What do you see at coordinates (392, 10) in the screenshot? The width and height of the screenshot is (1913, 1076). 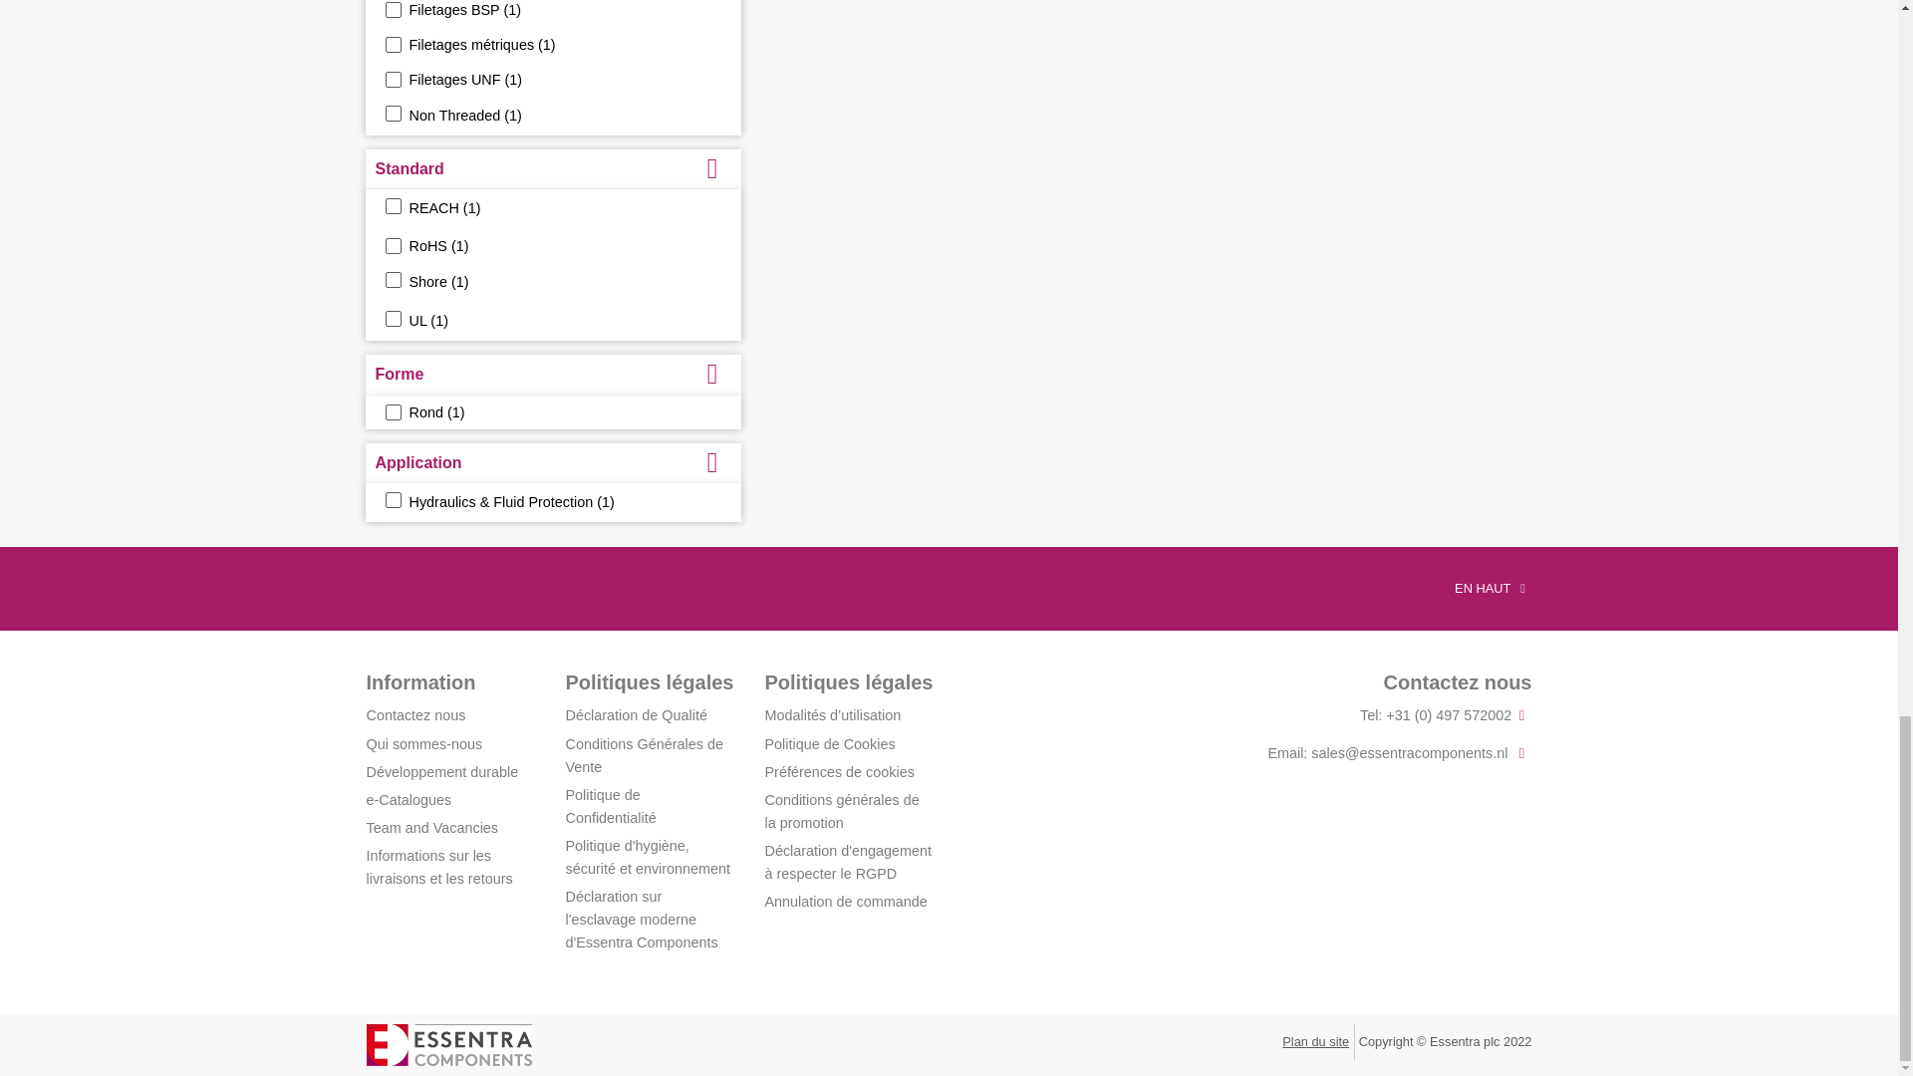 I see `Filetages BSP` at bounding box center [392, 10].